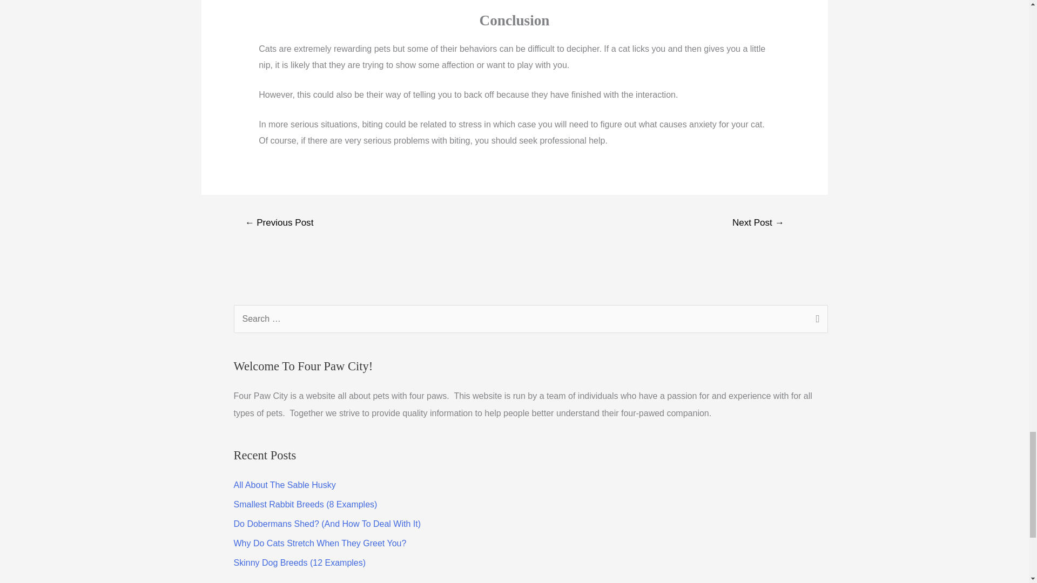 Image resolution: width=1037 pixels, height=583 pixels. Describe the element at coordinates (320, 543) in the screenshot. I see `Why Do Cats Stretch When They Greet You?` at that location.